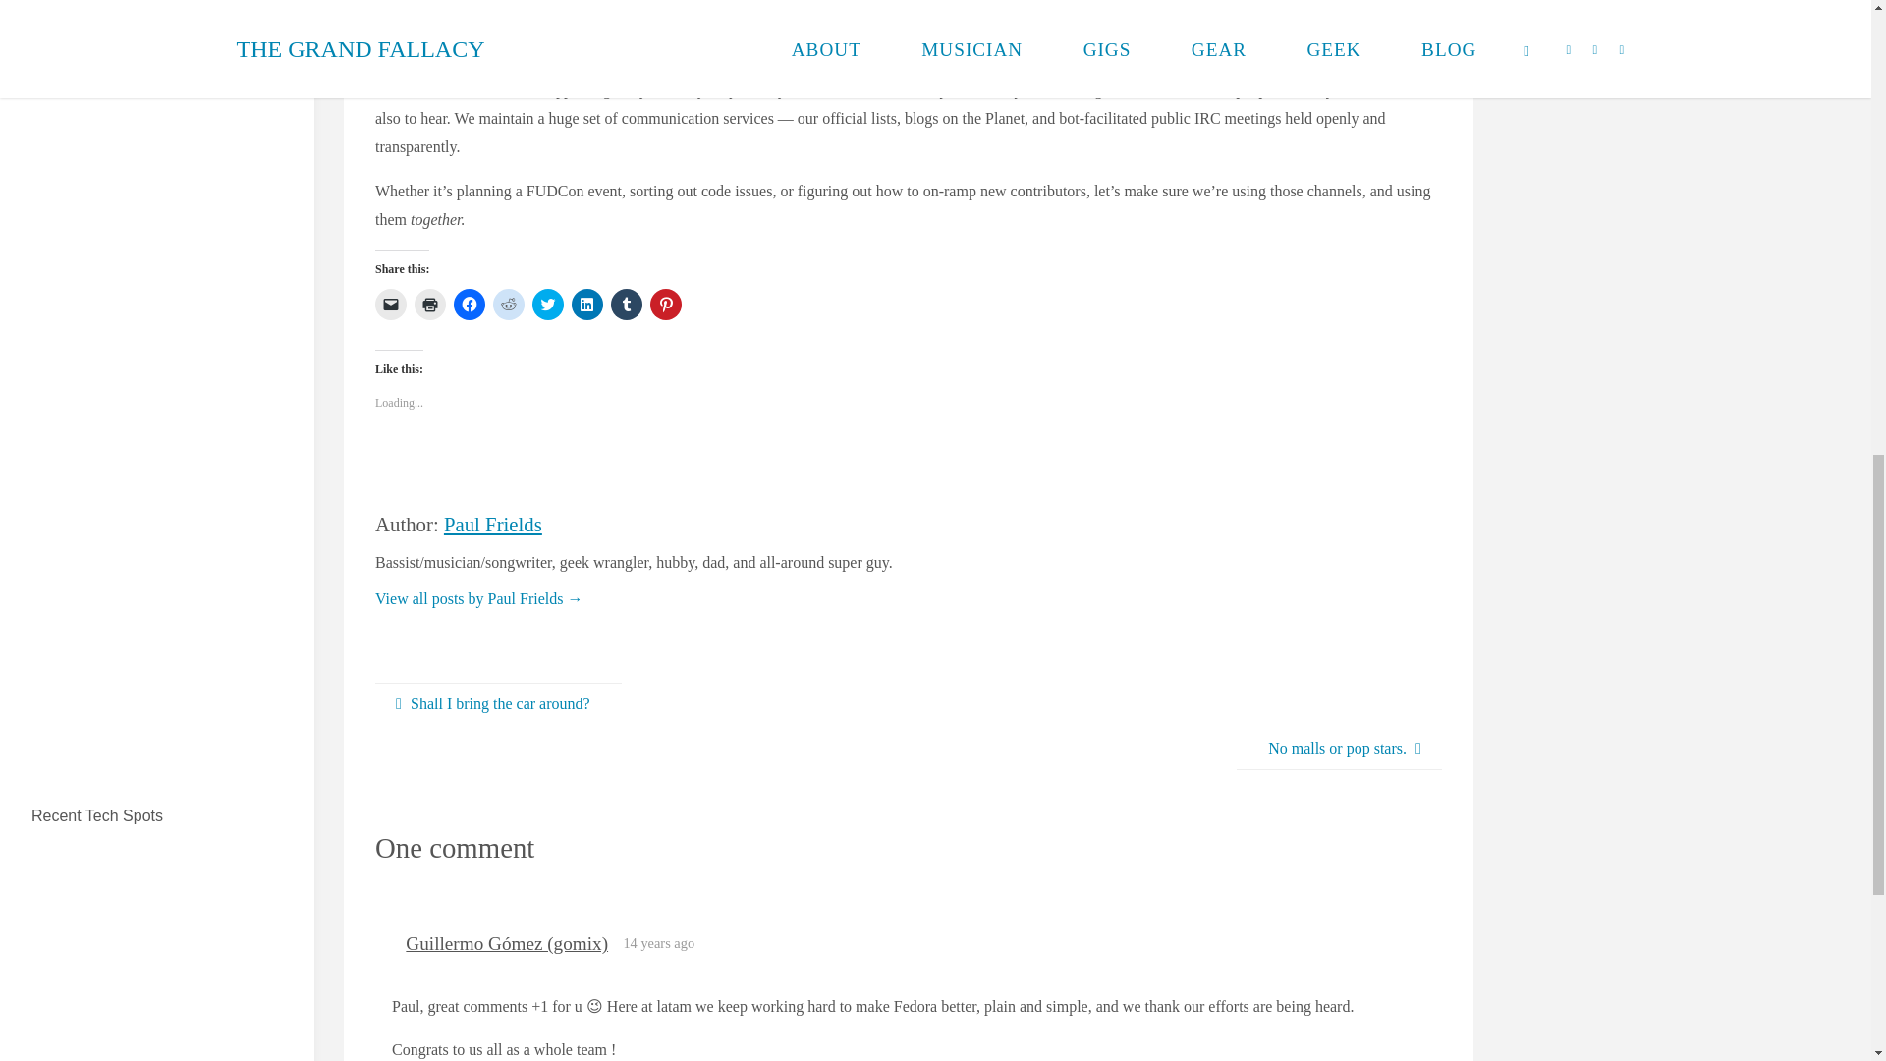 The image size is (1886, 1061). I want to click on Click to share on Tumblr, so click(627, 305).